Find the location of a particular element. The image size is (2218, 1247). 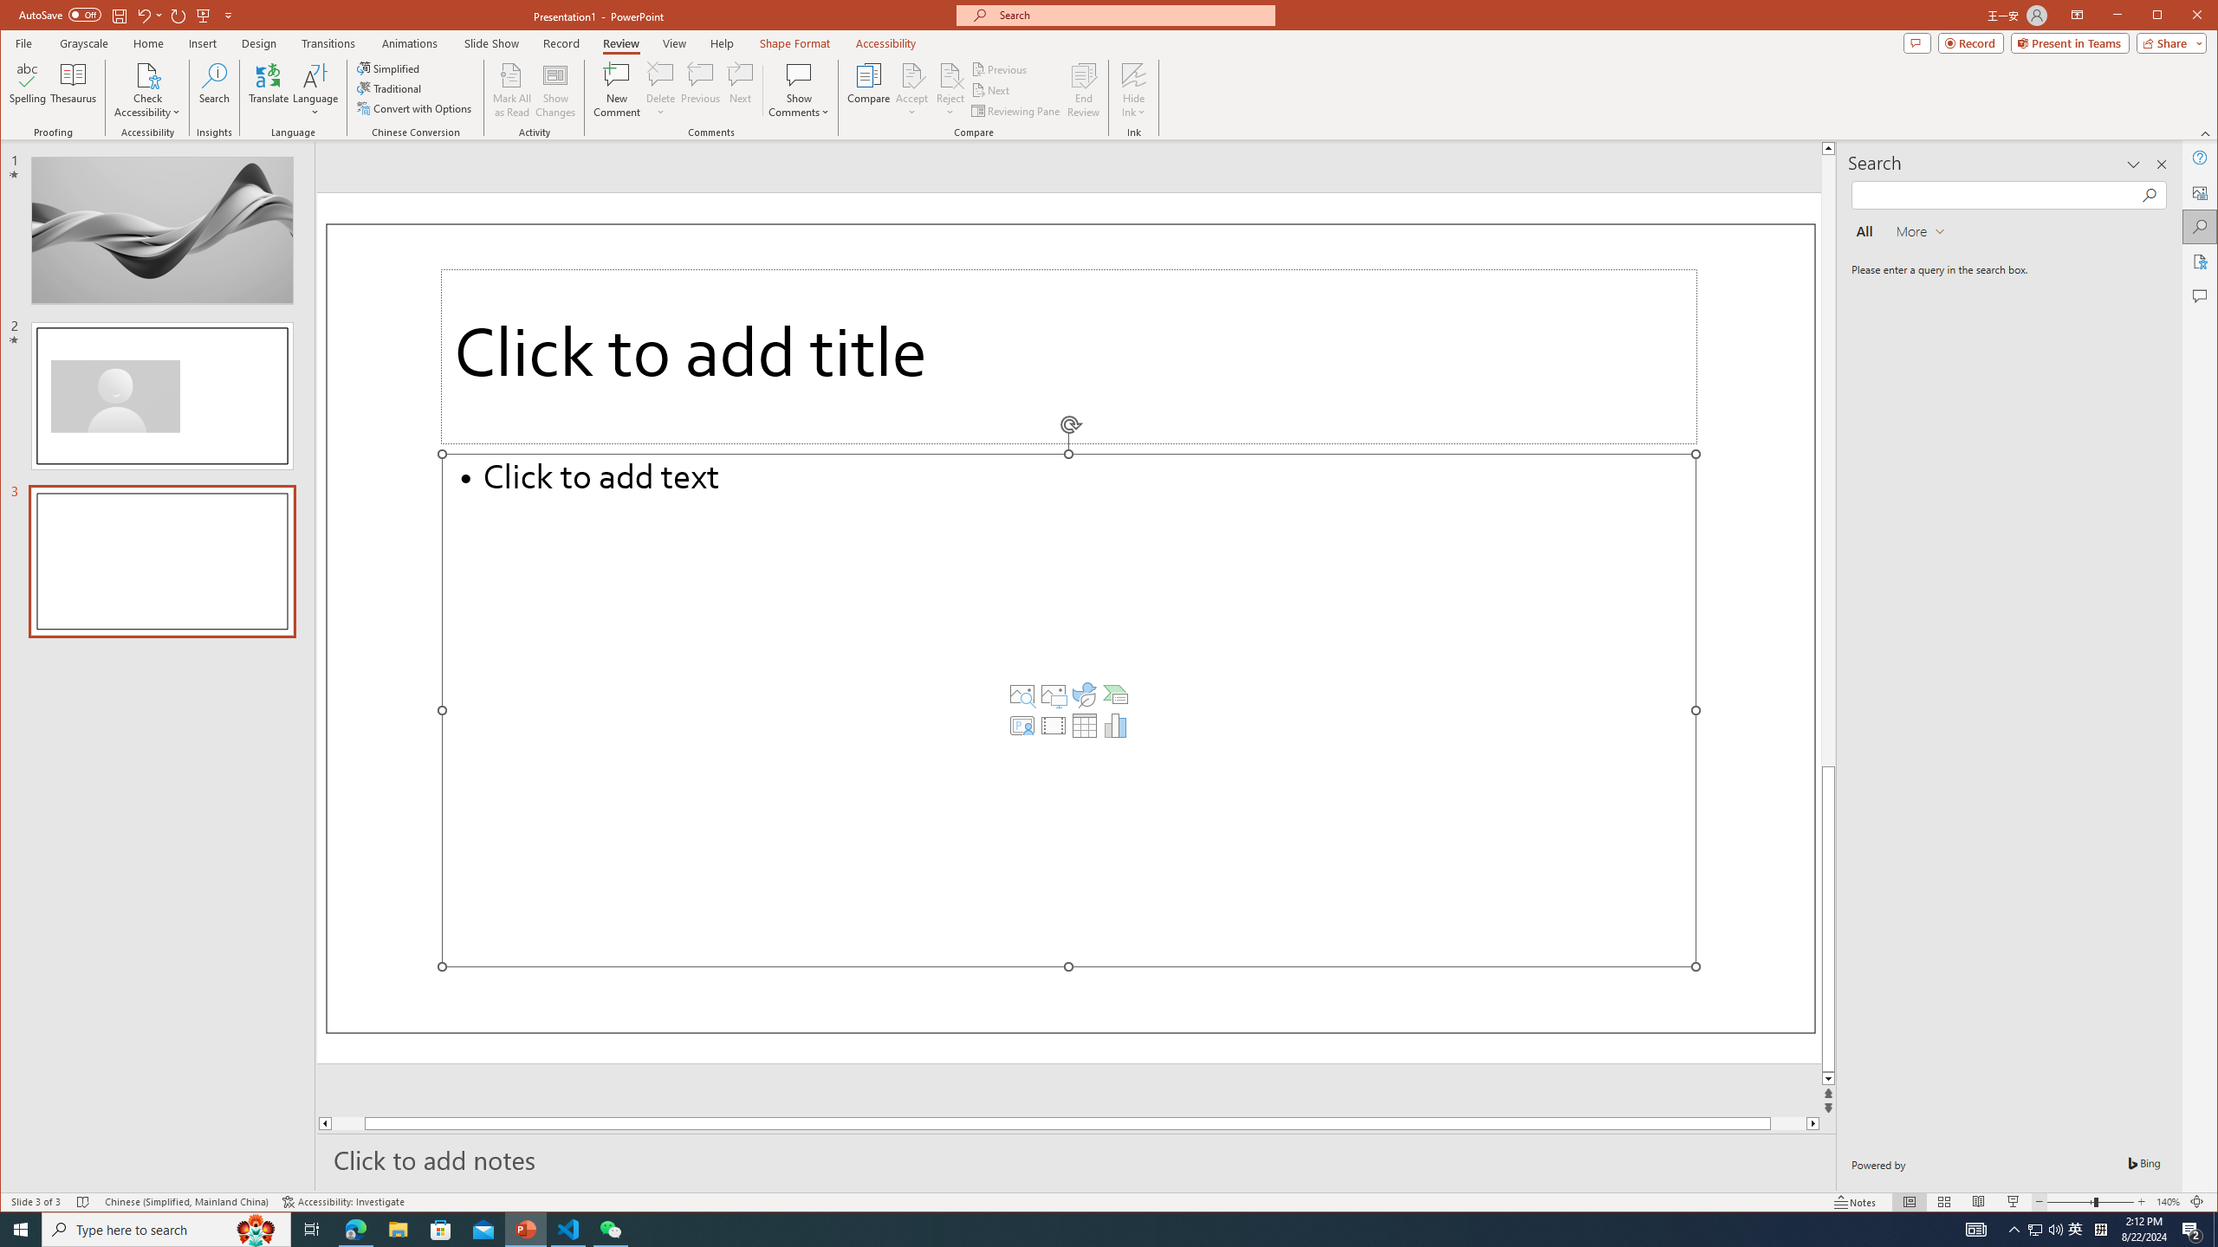

Hide Ink is located at coordinates (1134, 90).